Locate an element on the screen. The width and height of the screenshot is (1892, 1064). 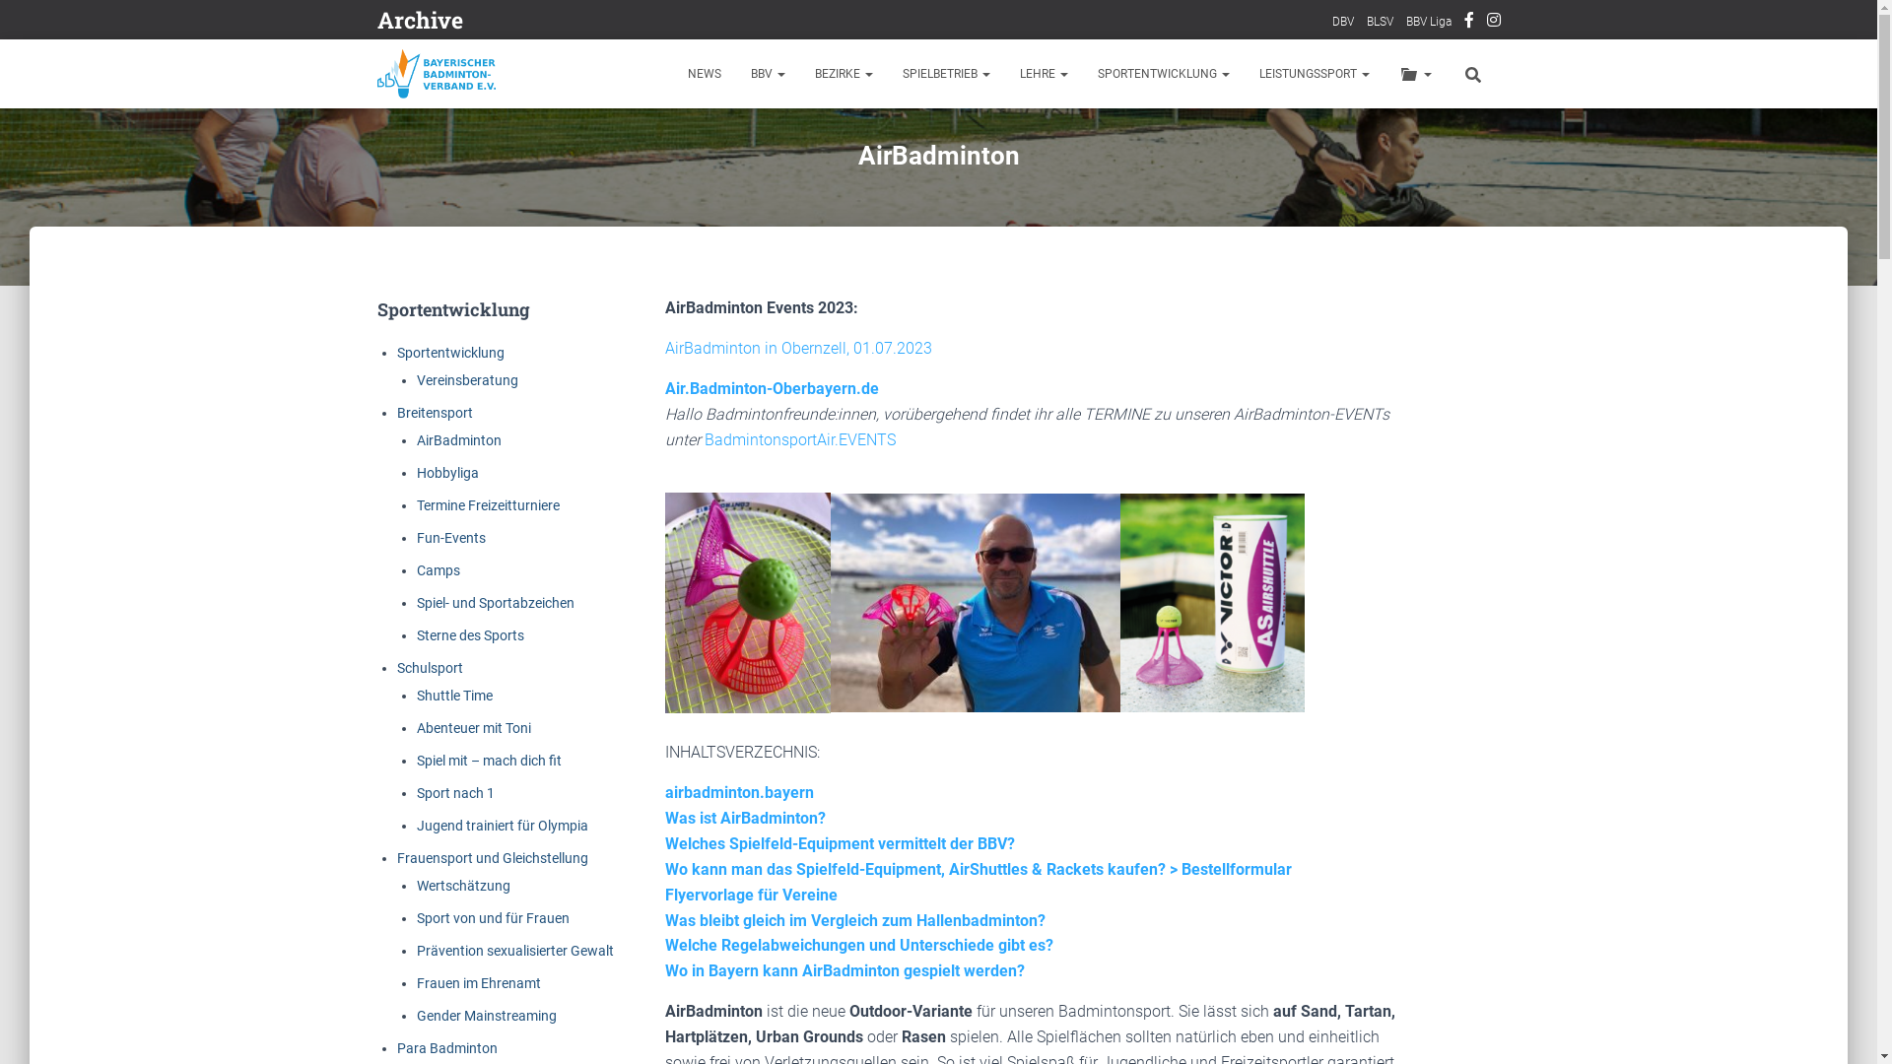
Juli 2017 is located at coordinates (792, 537).